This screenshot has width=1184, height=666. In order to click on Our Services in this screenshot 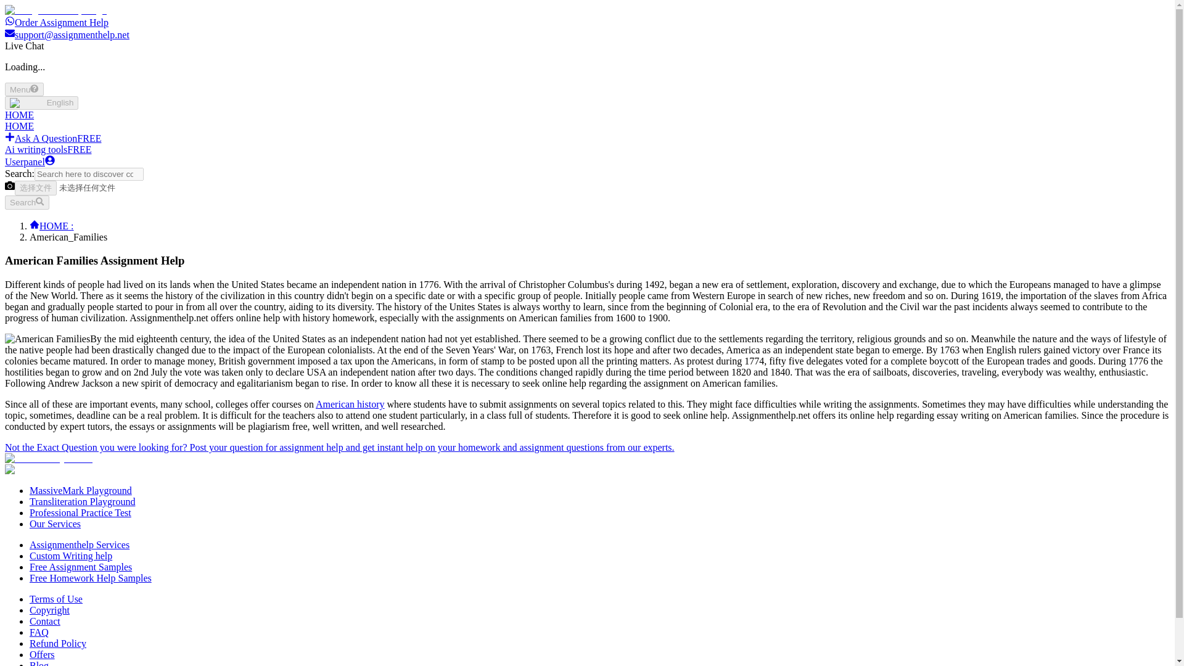, I will do `click(55, 524)`.